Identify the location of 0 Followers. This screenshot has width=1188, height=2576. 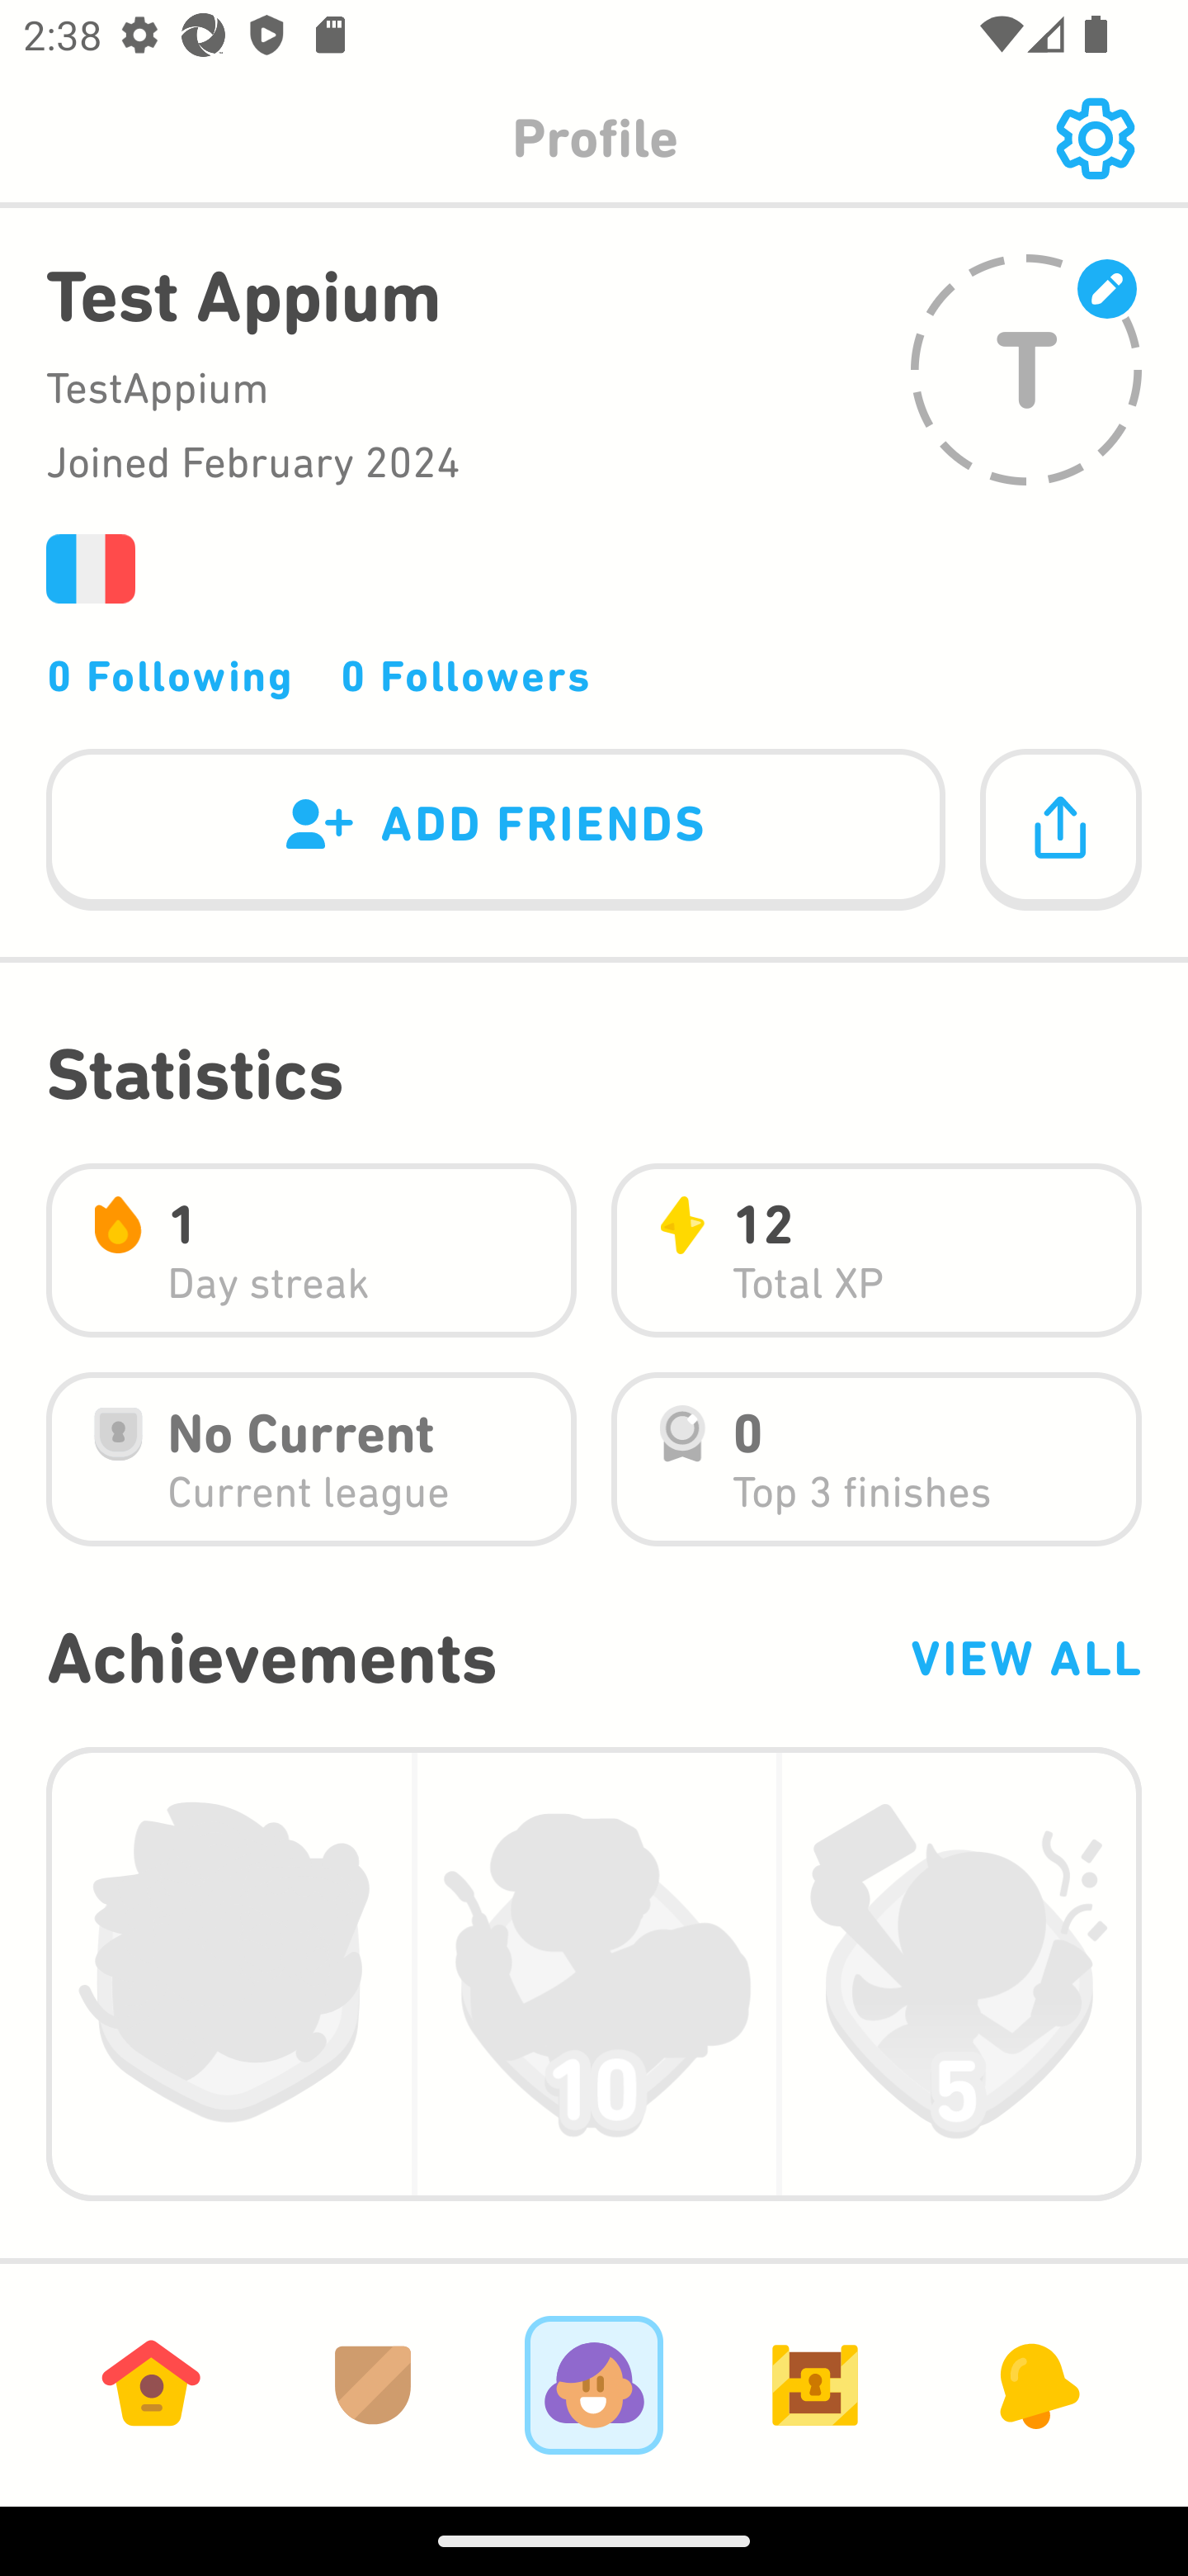
(465, 675).